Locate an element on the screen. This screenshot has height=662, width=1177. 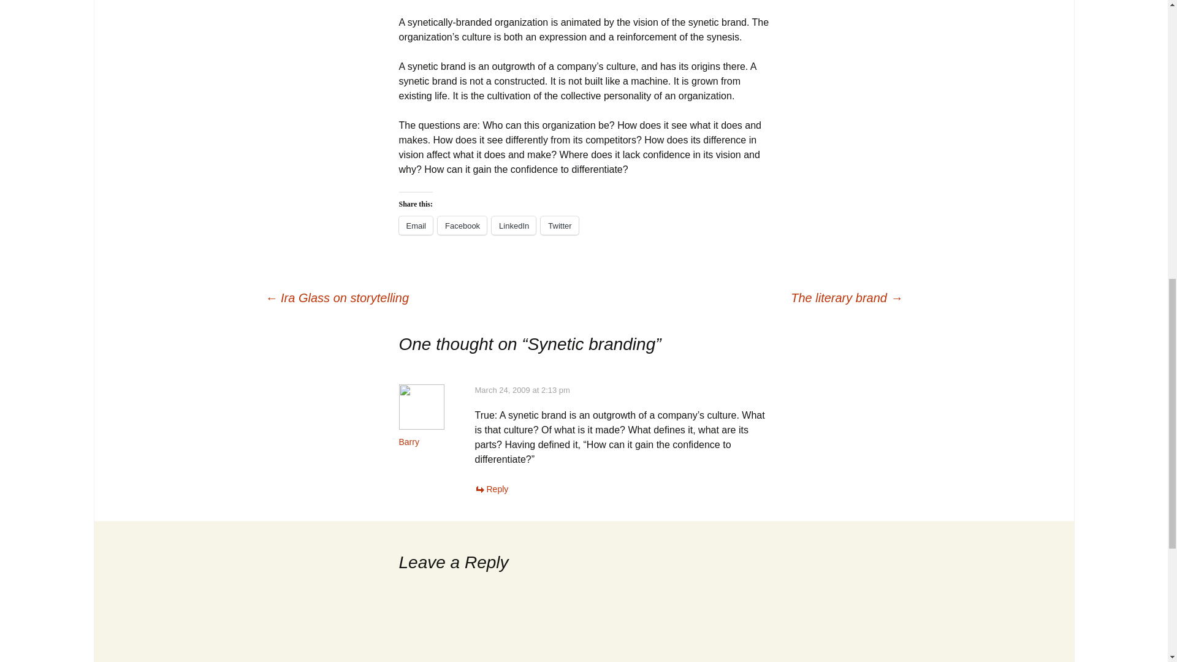
Facebook is located at coordinates (462, 226).